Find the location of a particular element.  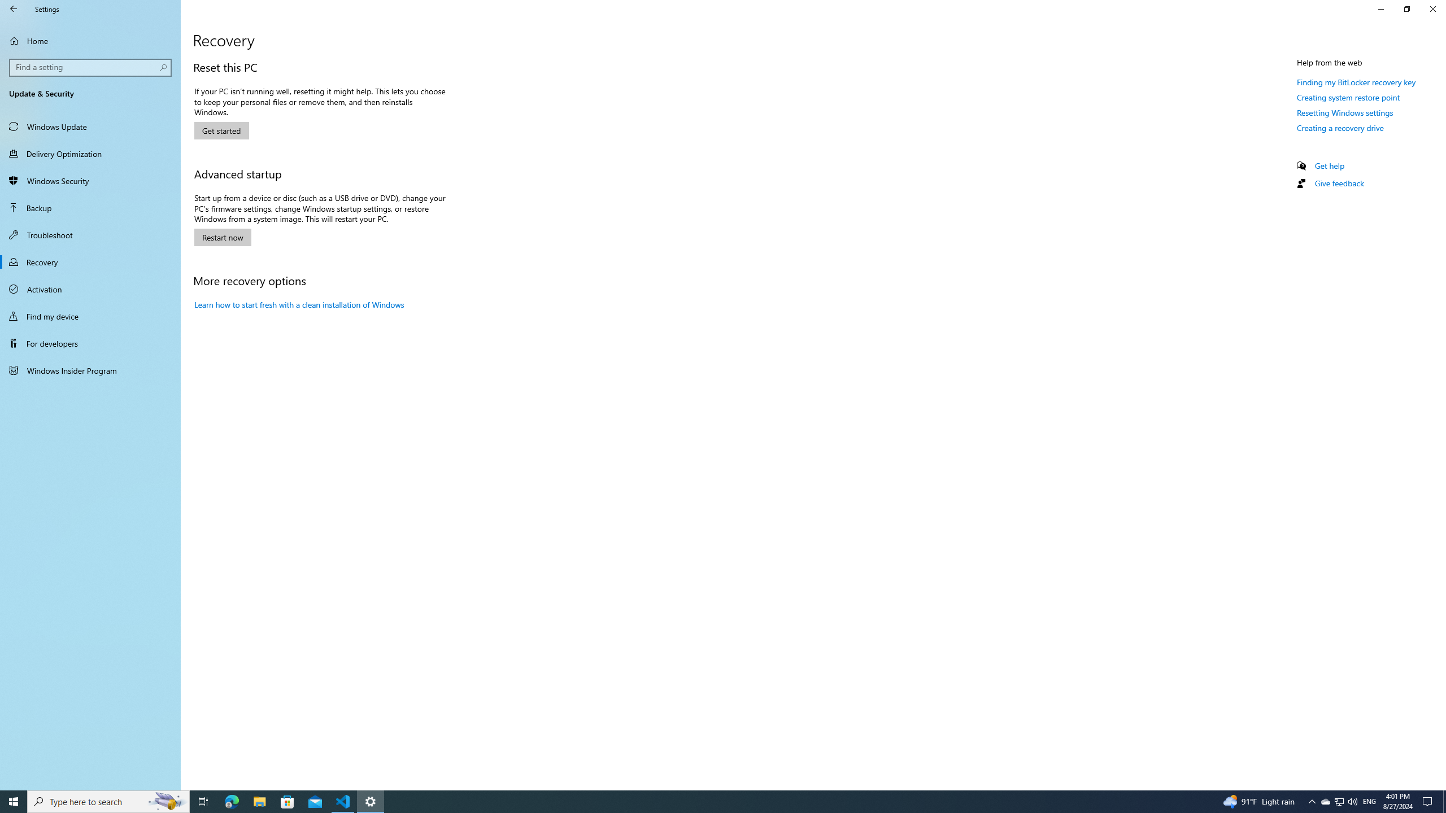

Search box, Find a setting is located at coordinates (91, 67).